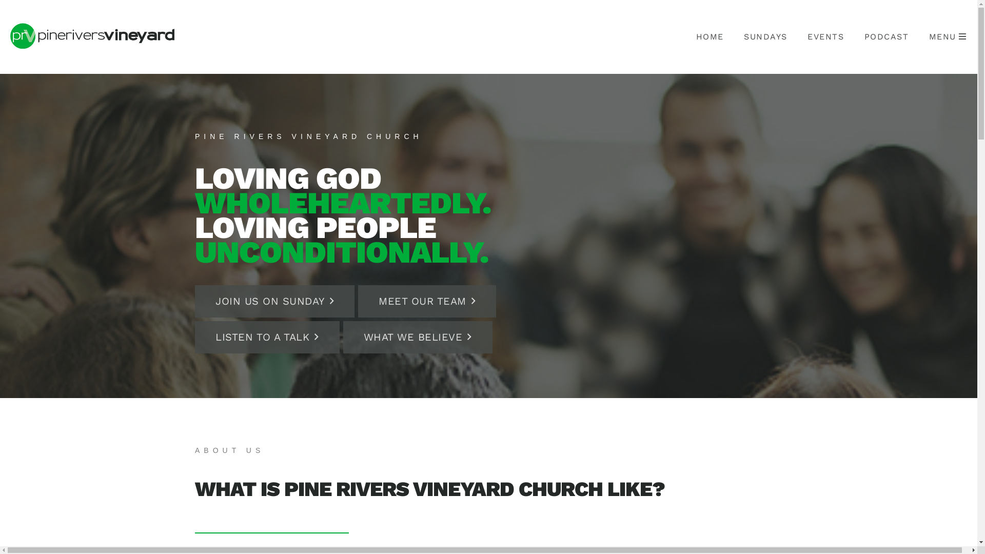  What do you see at coordinates (948, 37) in the screenshot?
I see `MENU` at bounding box center [948, 37].